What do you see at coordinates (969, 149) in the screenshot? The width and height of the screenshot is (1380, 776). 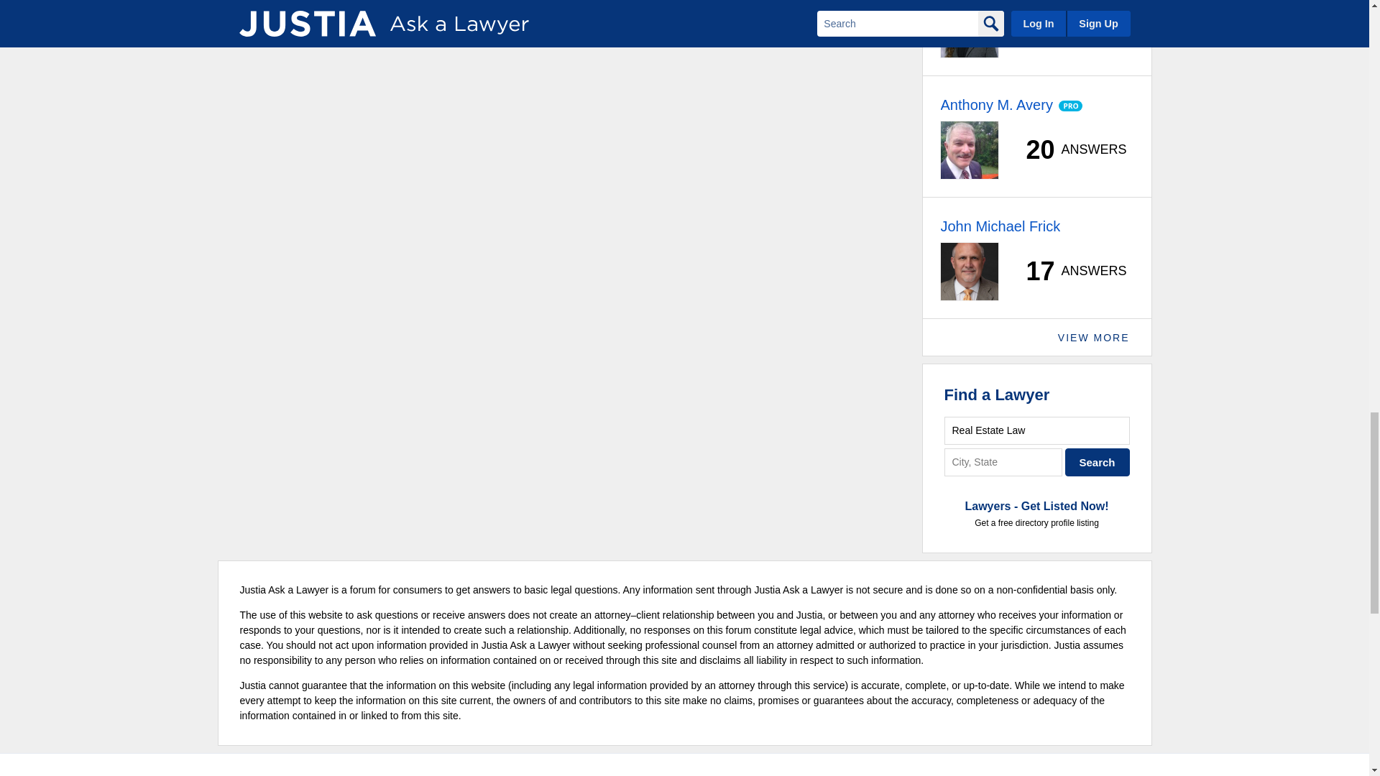 I see `Ask a Lawyer - Leaderboard - Lawyer Photo` at bounding box center [969, 149].